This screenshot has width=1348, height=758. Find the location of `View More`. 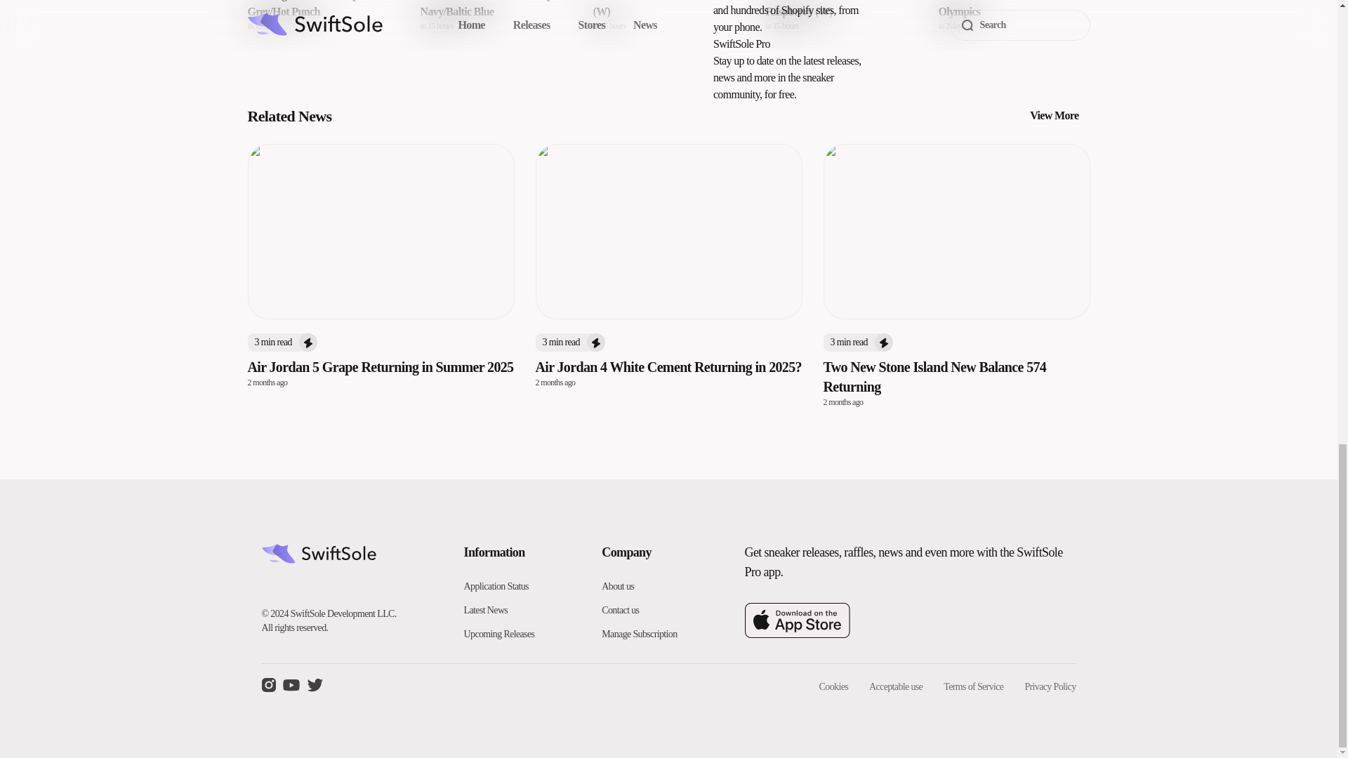

View More is located at coordinates (1014, 15).